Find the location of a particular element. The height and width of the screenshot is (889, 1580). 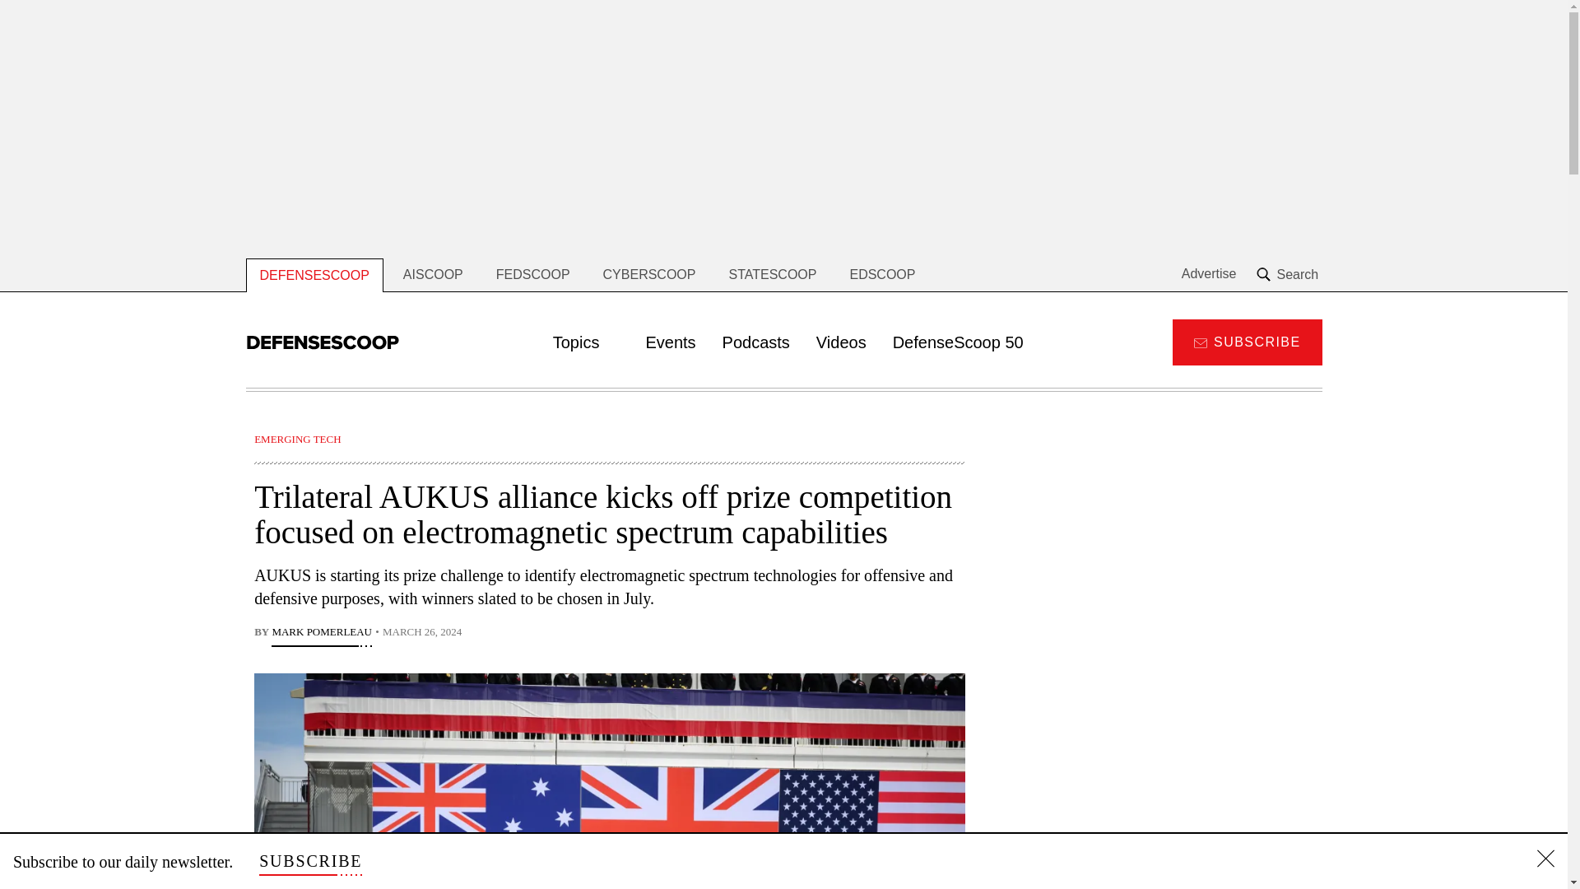

DEFENSESCOOP is located at coordinates (313, 275).